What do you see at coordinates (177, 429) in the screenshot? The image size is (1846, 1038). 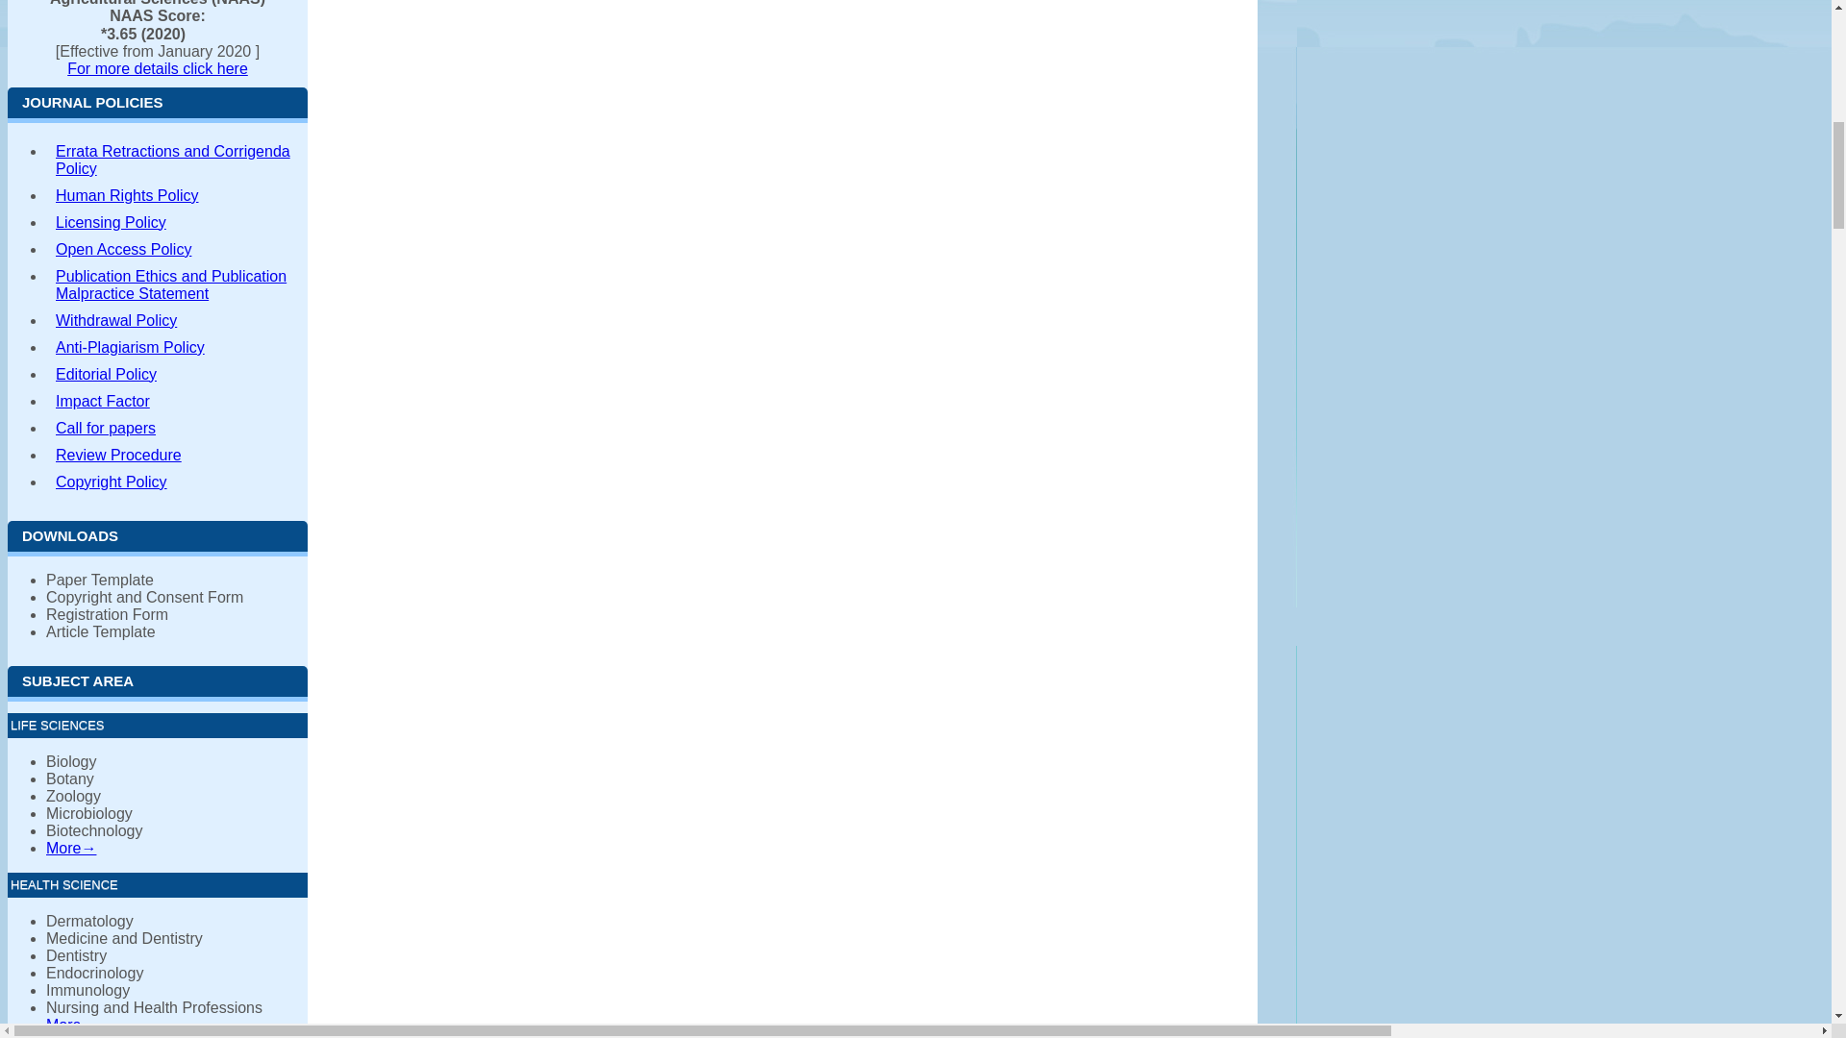 I see `Call for papers` at bounding box center [177, 429].